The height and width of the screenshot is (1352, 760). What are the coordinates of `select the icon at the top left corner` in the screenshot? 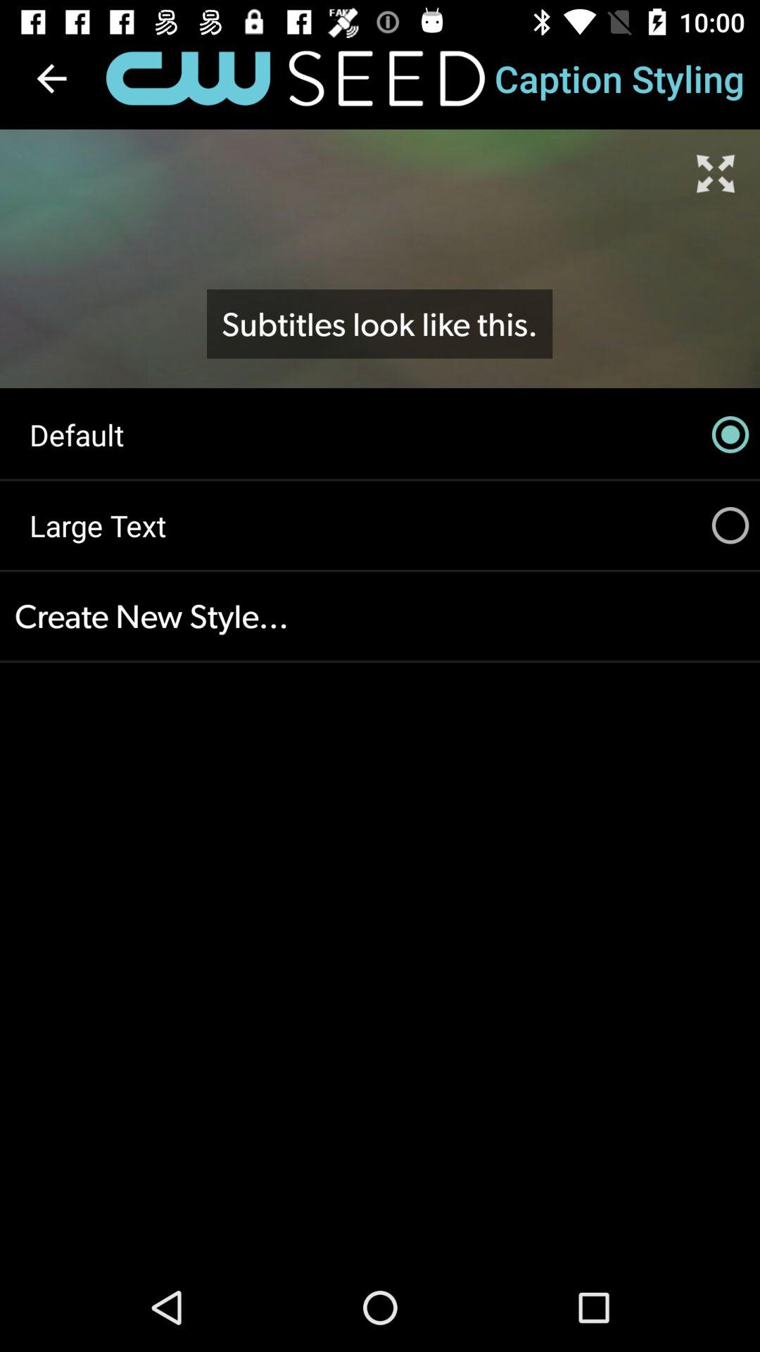 It's located at (51, 78).